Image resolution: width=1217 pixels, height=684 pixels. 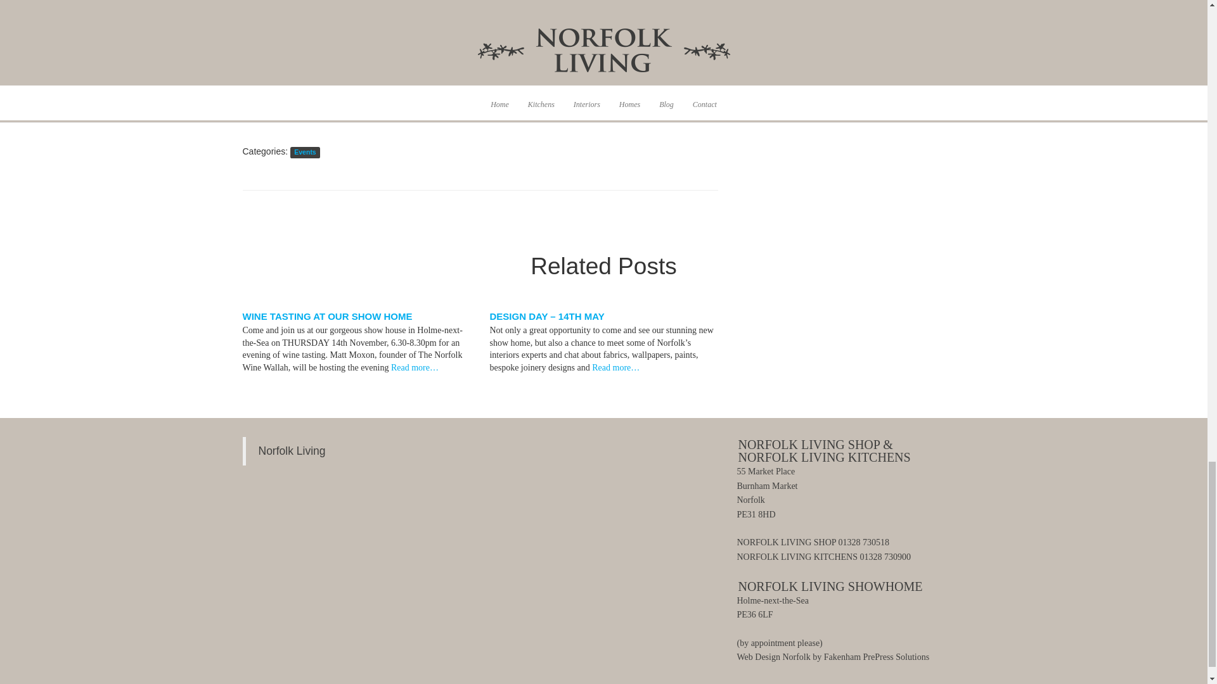 I want to click on NORFOLK LIVING SHOP 01328 730518, so click(x=813, y=542).